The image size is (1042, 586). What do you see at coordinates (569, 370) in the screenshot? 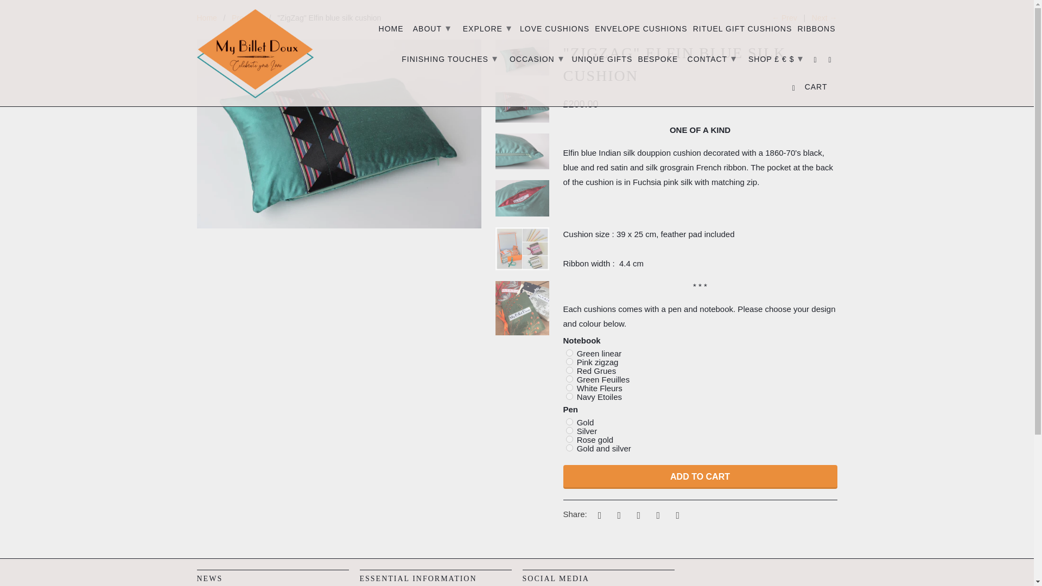
I see `Red Grues` at bounding box center [569, 370].